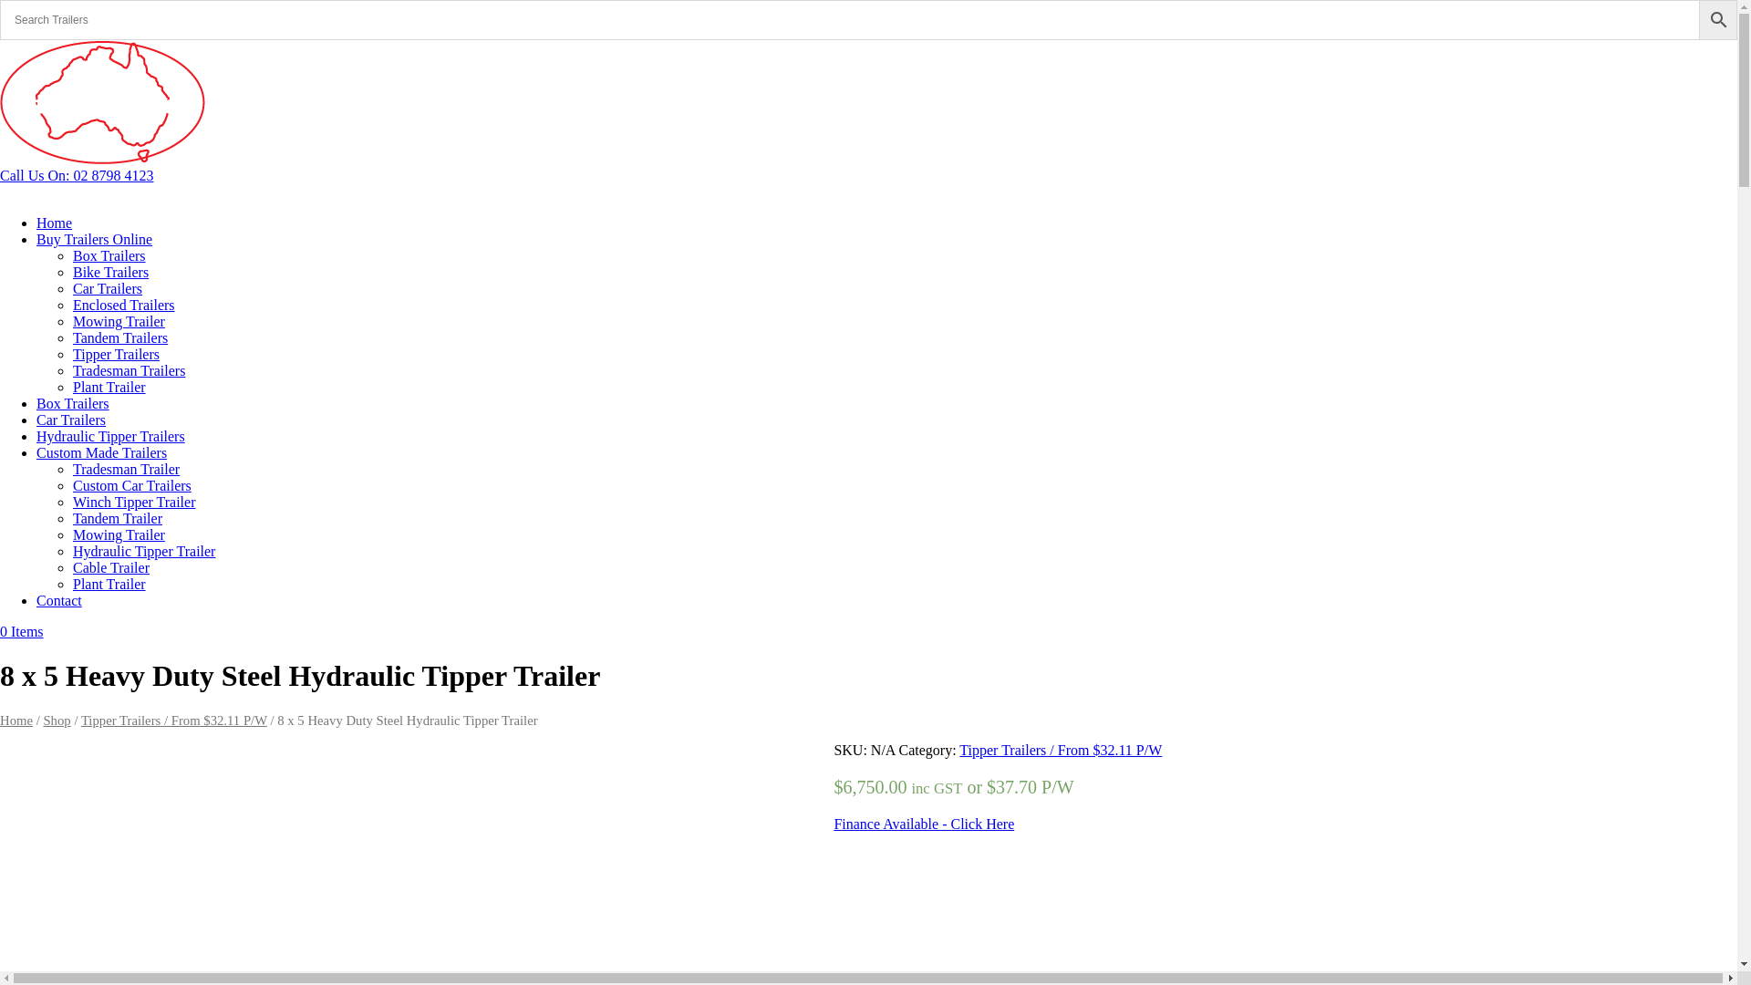 The image size is (1751, 985). I want to click on Plant Trailer, so click(109, 584).